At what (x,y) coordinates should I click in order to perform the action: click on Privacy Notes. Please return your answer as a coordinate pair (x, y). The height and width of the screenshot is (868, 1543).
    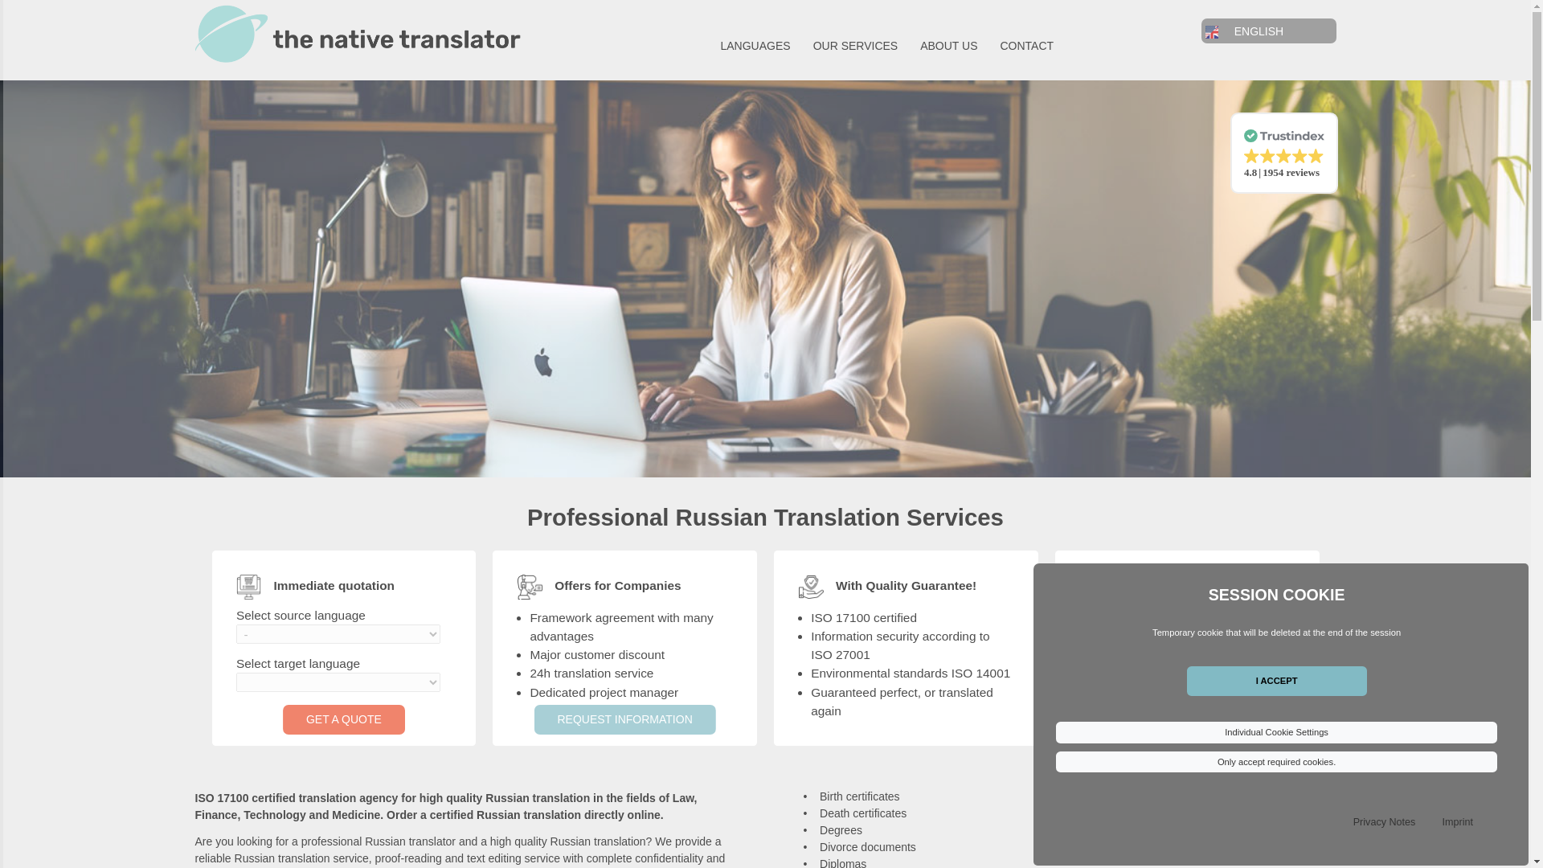
    Looking at the image, I should click on (1384, 822).